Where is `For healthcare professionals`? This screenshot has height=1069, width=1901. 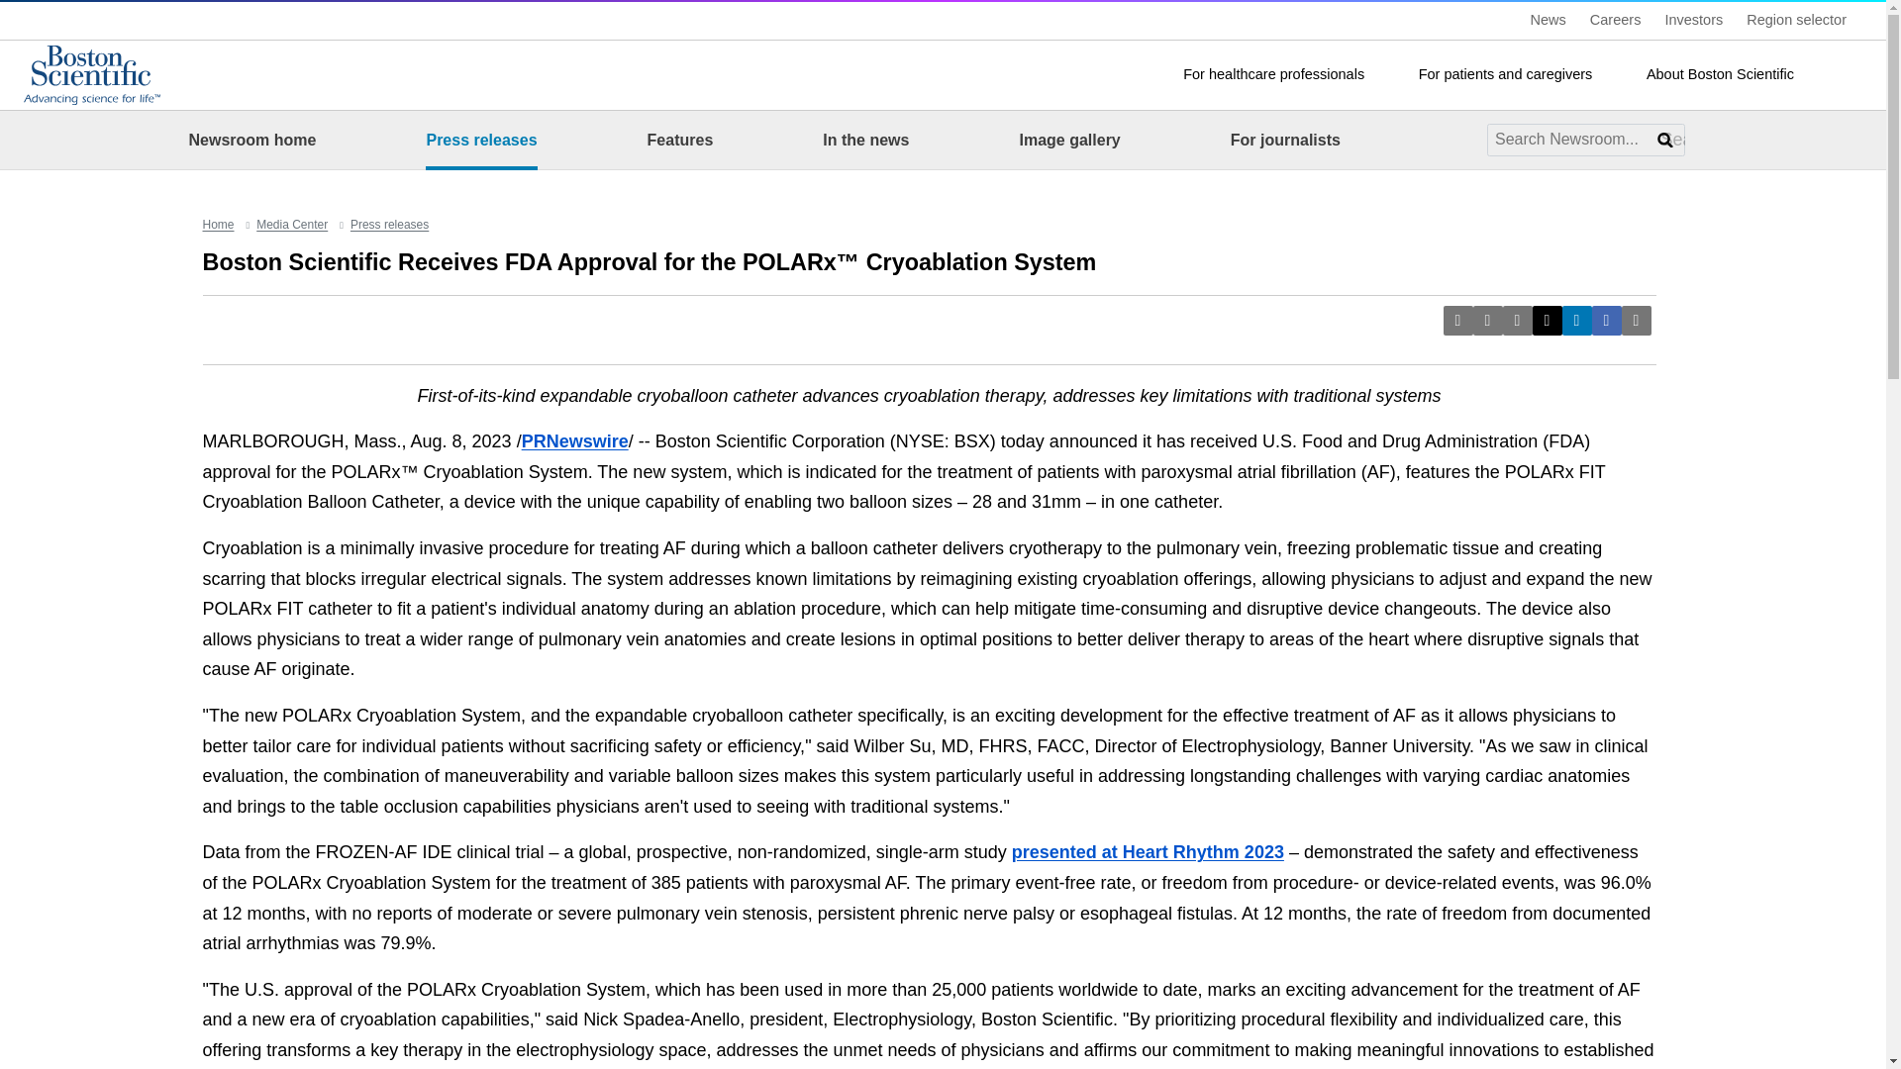
For healthcare professionals is located at coordinates (1284, 75).